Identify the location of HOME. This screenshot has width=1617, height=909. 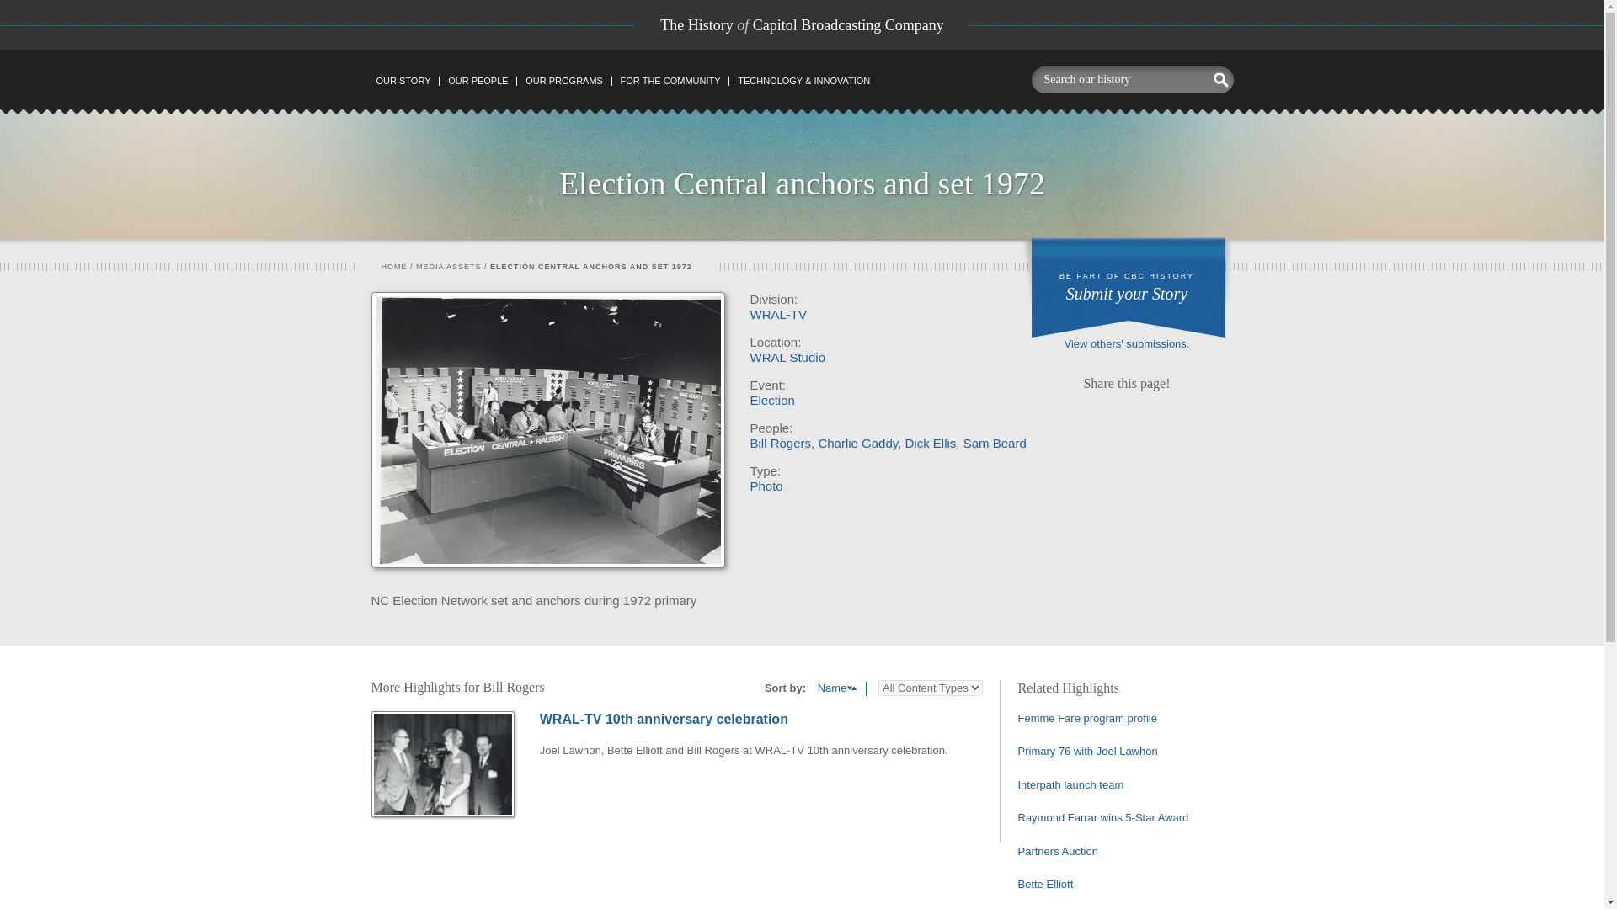
(393, 266).